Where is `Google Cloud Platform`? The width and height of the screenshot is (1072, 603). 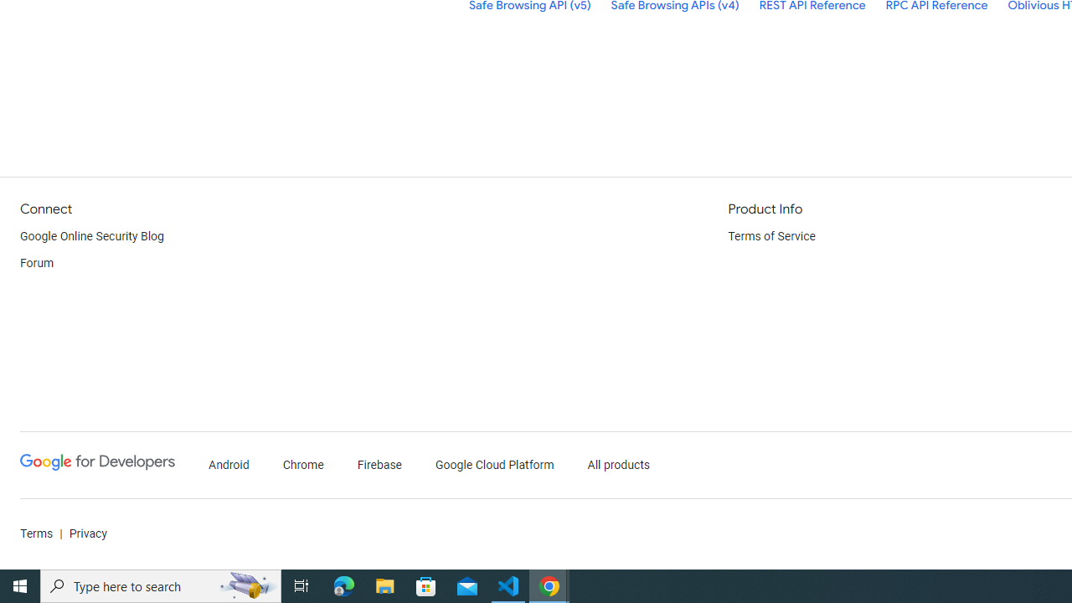 Google Cloud Platform is located at coordinates (494, 466).